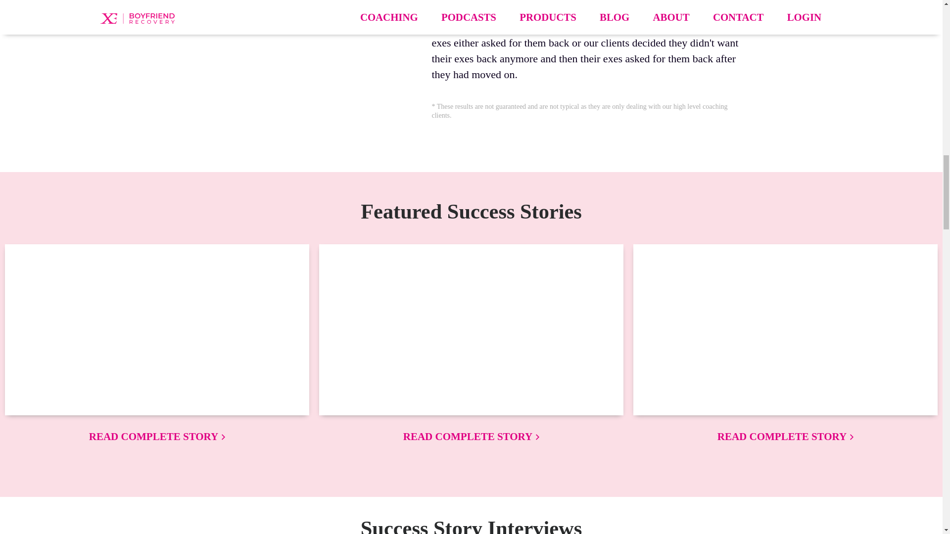 Image resolution: width=950 pixels, height=534 pixels. What do you see at coordinates (157, 436) in the screenshot?
I see `READ COMPLETE STORY` at bounding box center [157, 436].